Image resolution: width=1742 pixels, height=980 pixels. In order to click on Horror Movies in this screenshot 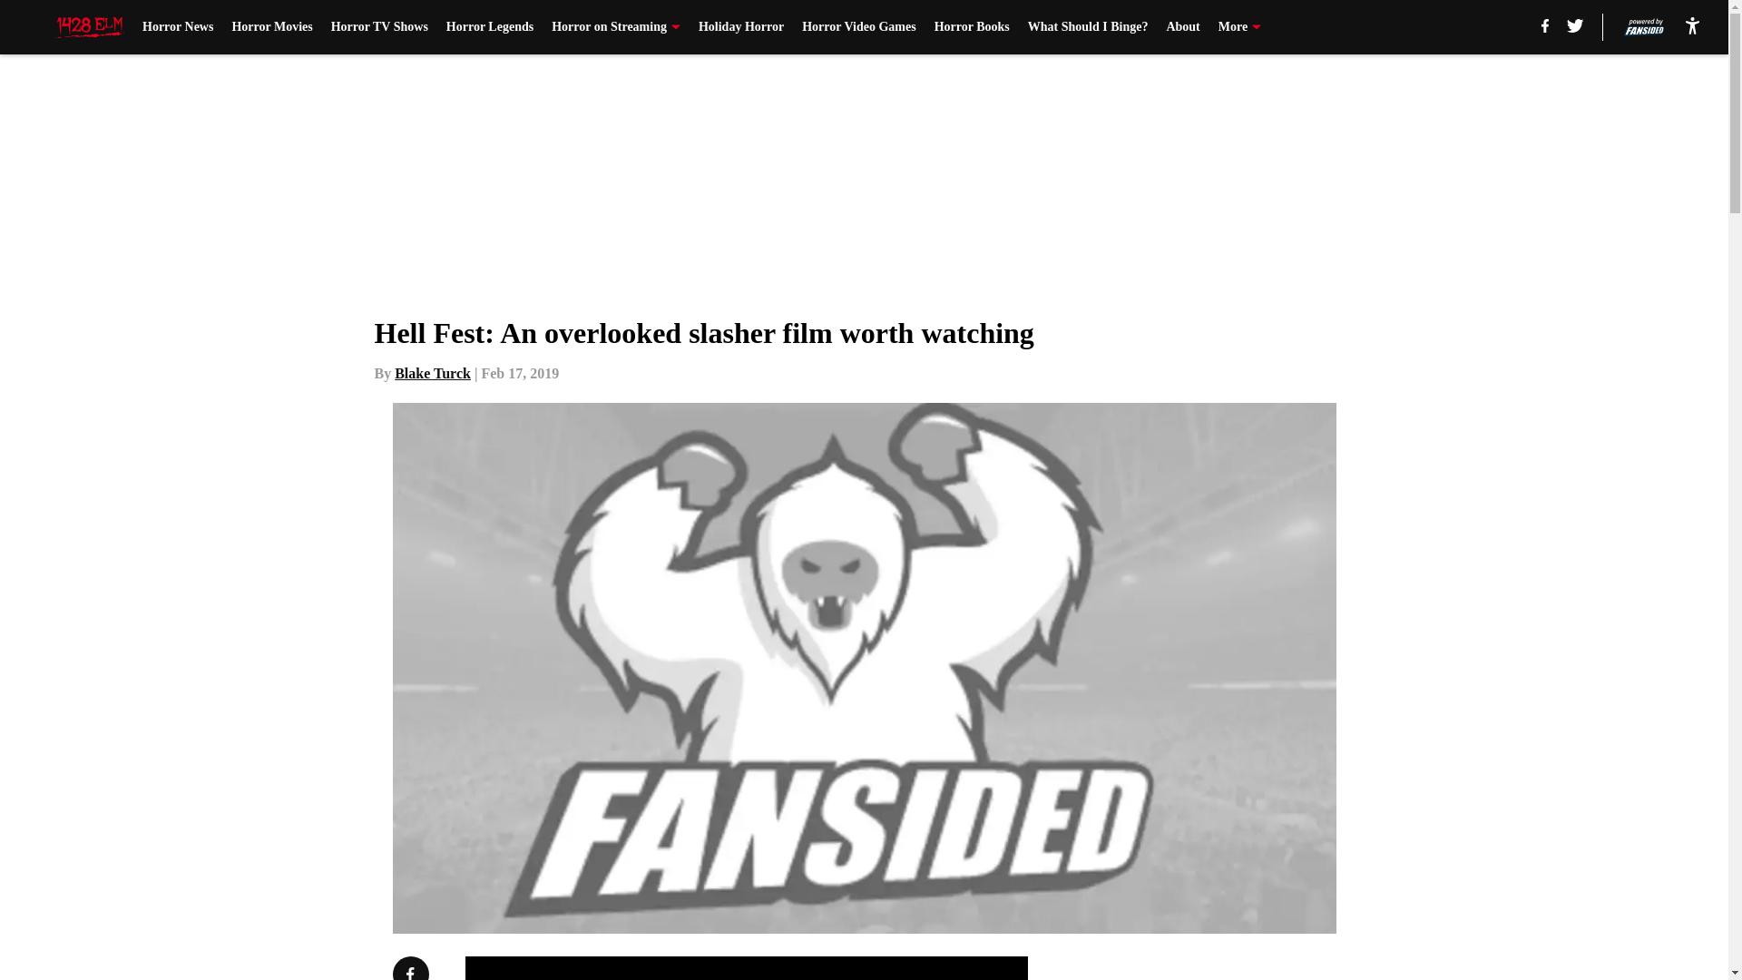, I will do `click(271, 27)`.